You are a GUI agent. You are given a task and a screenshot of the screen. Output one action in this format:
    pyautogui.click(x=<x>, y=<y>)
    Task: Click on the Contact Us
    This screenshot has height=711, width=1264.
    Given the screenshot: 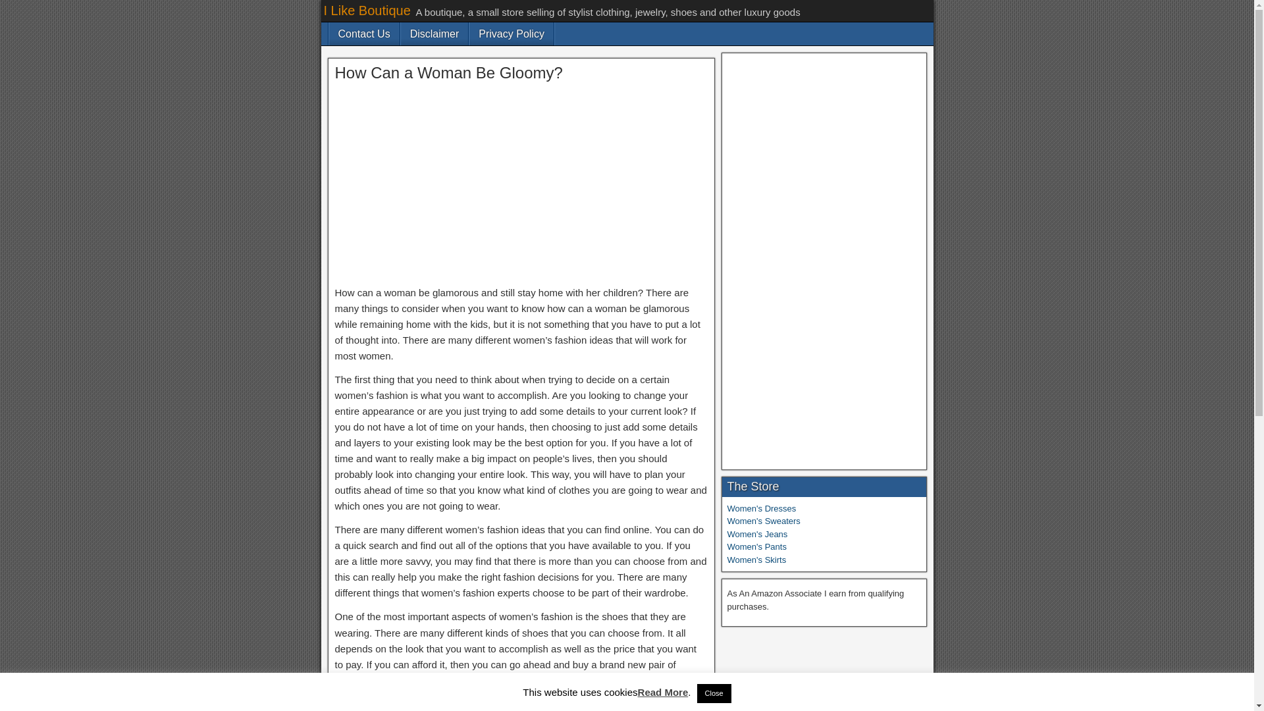 What is the action you would take?
    pyautogui.click(x=363, y=34)
    